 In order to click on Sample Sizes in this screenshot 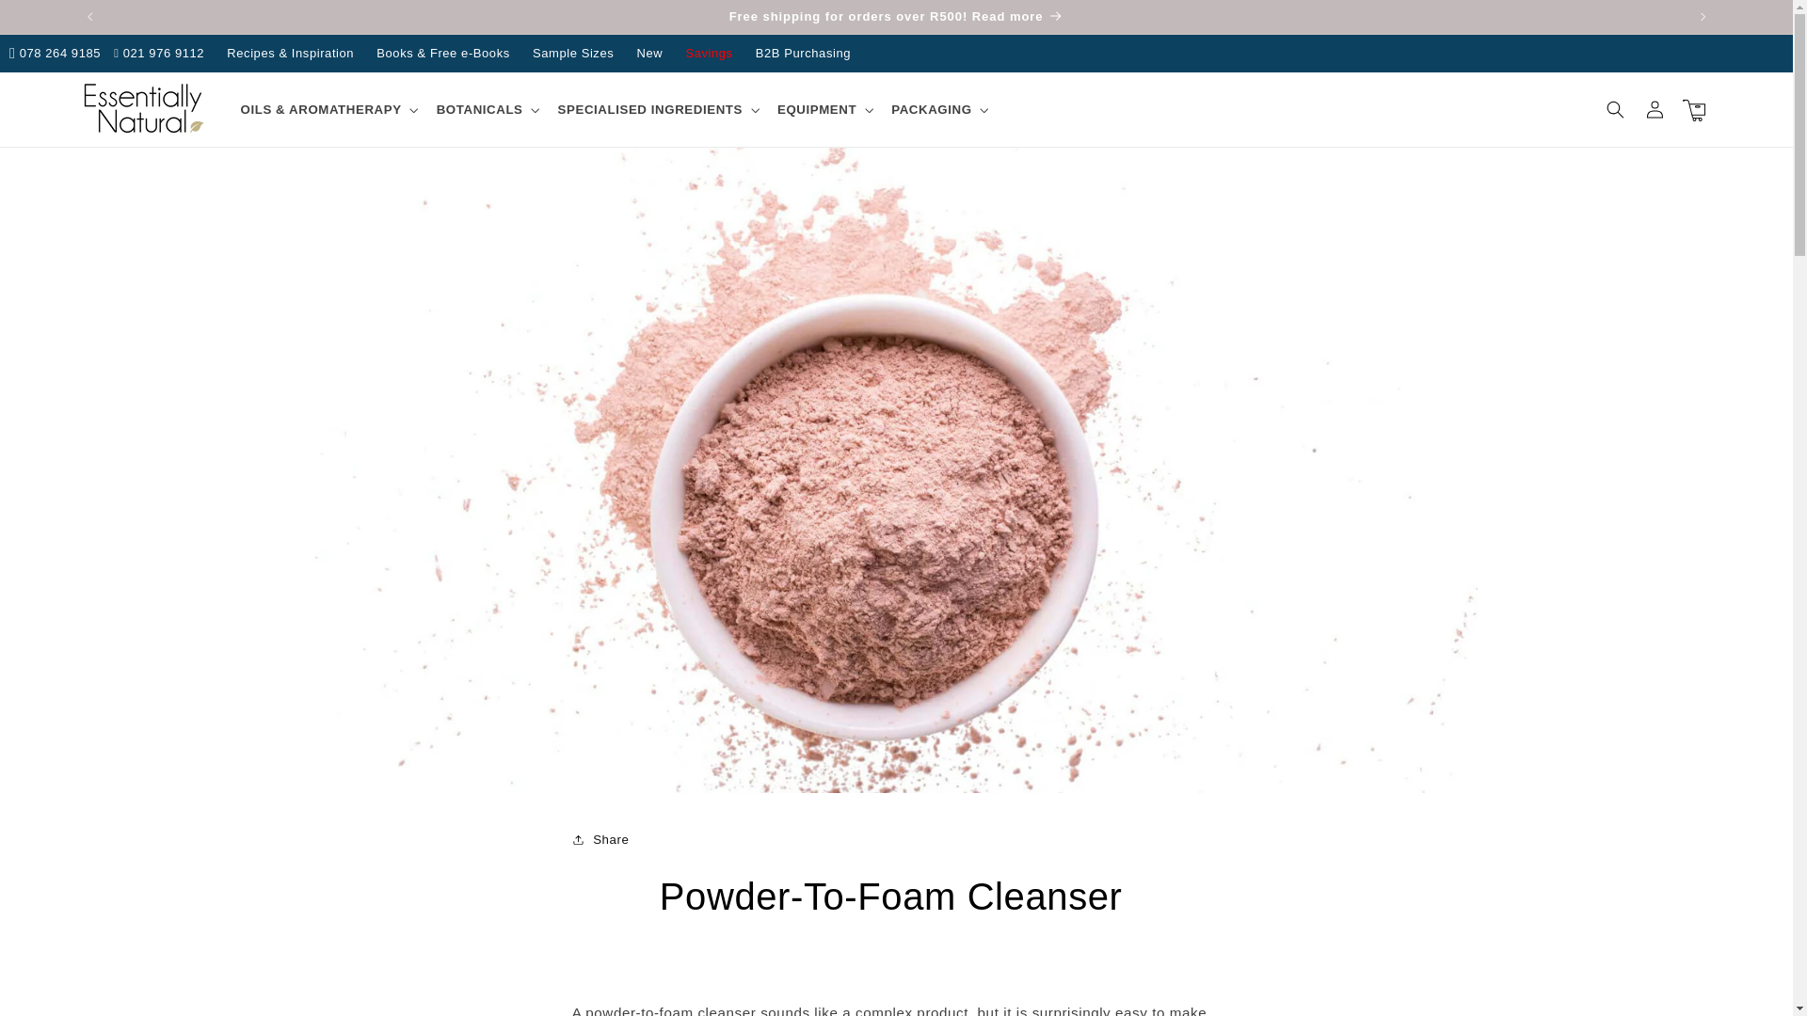, I will do `click(573, 53)`.